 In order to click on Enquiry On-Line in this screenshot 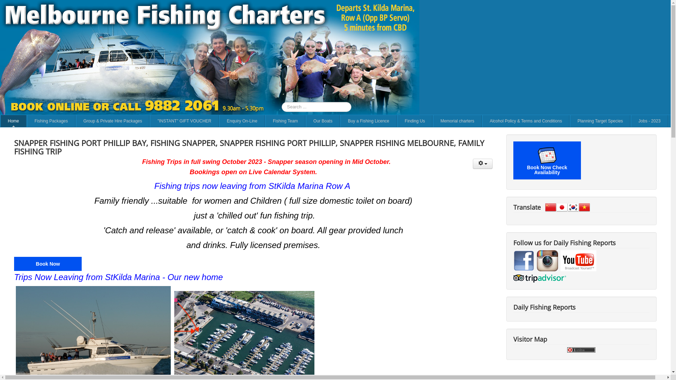, I will do `click(242, 121)`.